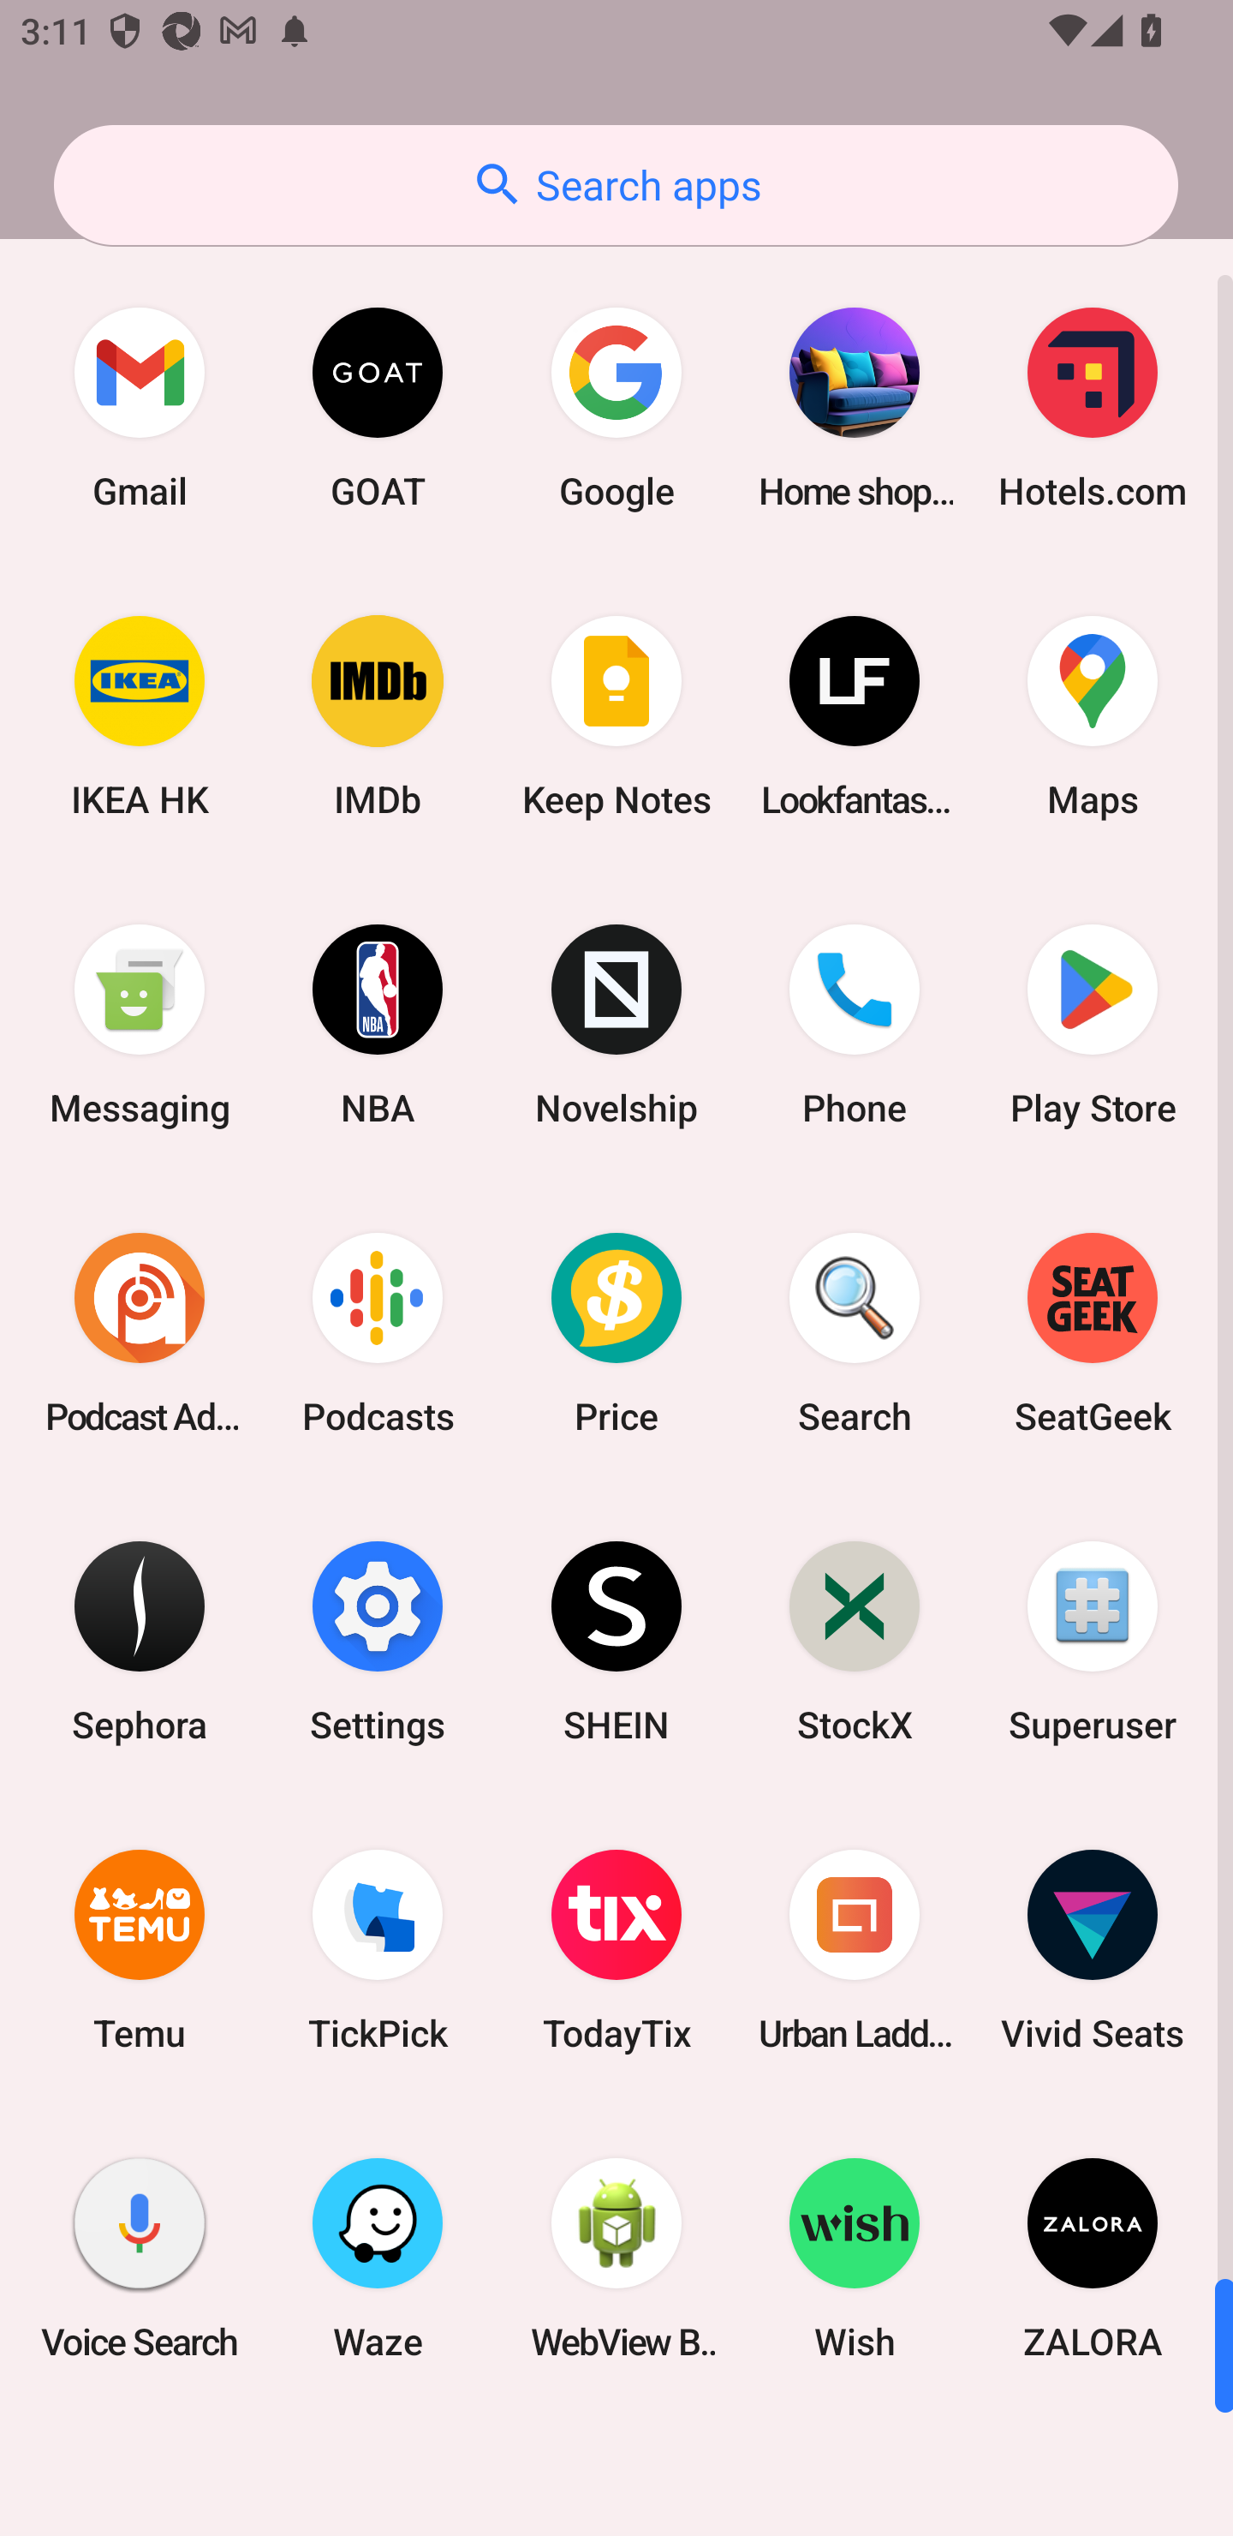  What do you see at coordinates (855, 408) in the screenshot?
I see `Home shopping` at bounding box center [855, 408].